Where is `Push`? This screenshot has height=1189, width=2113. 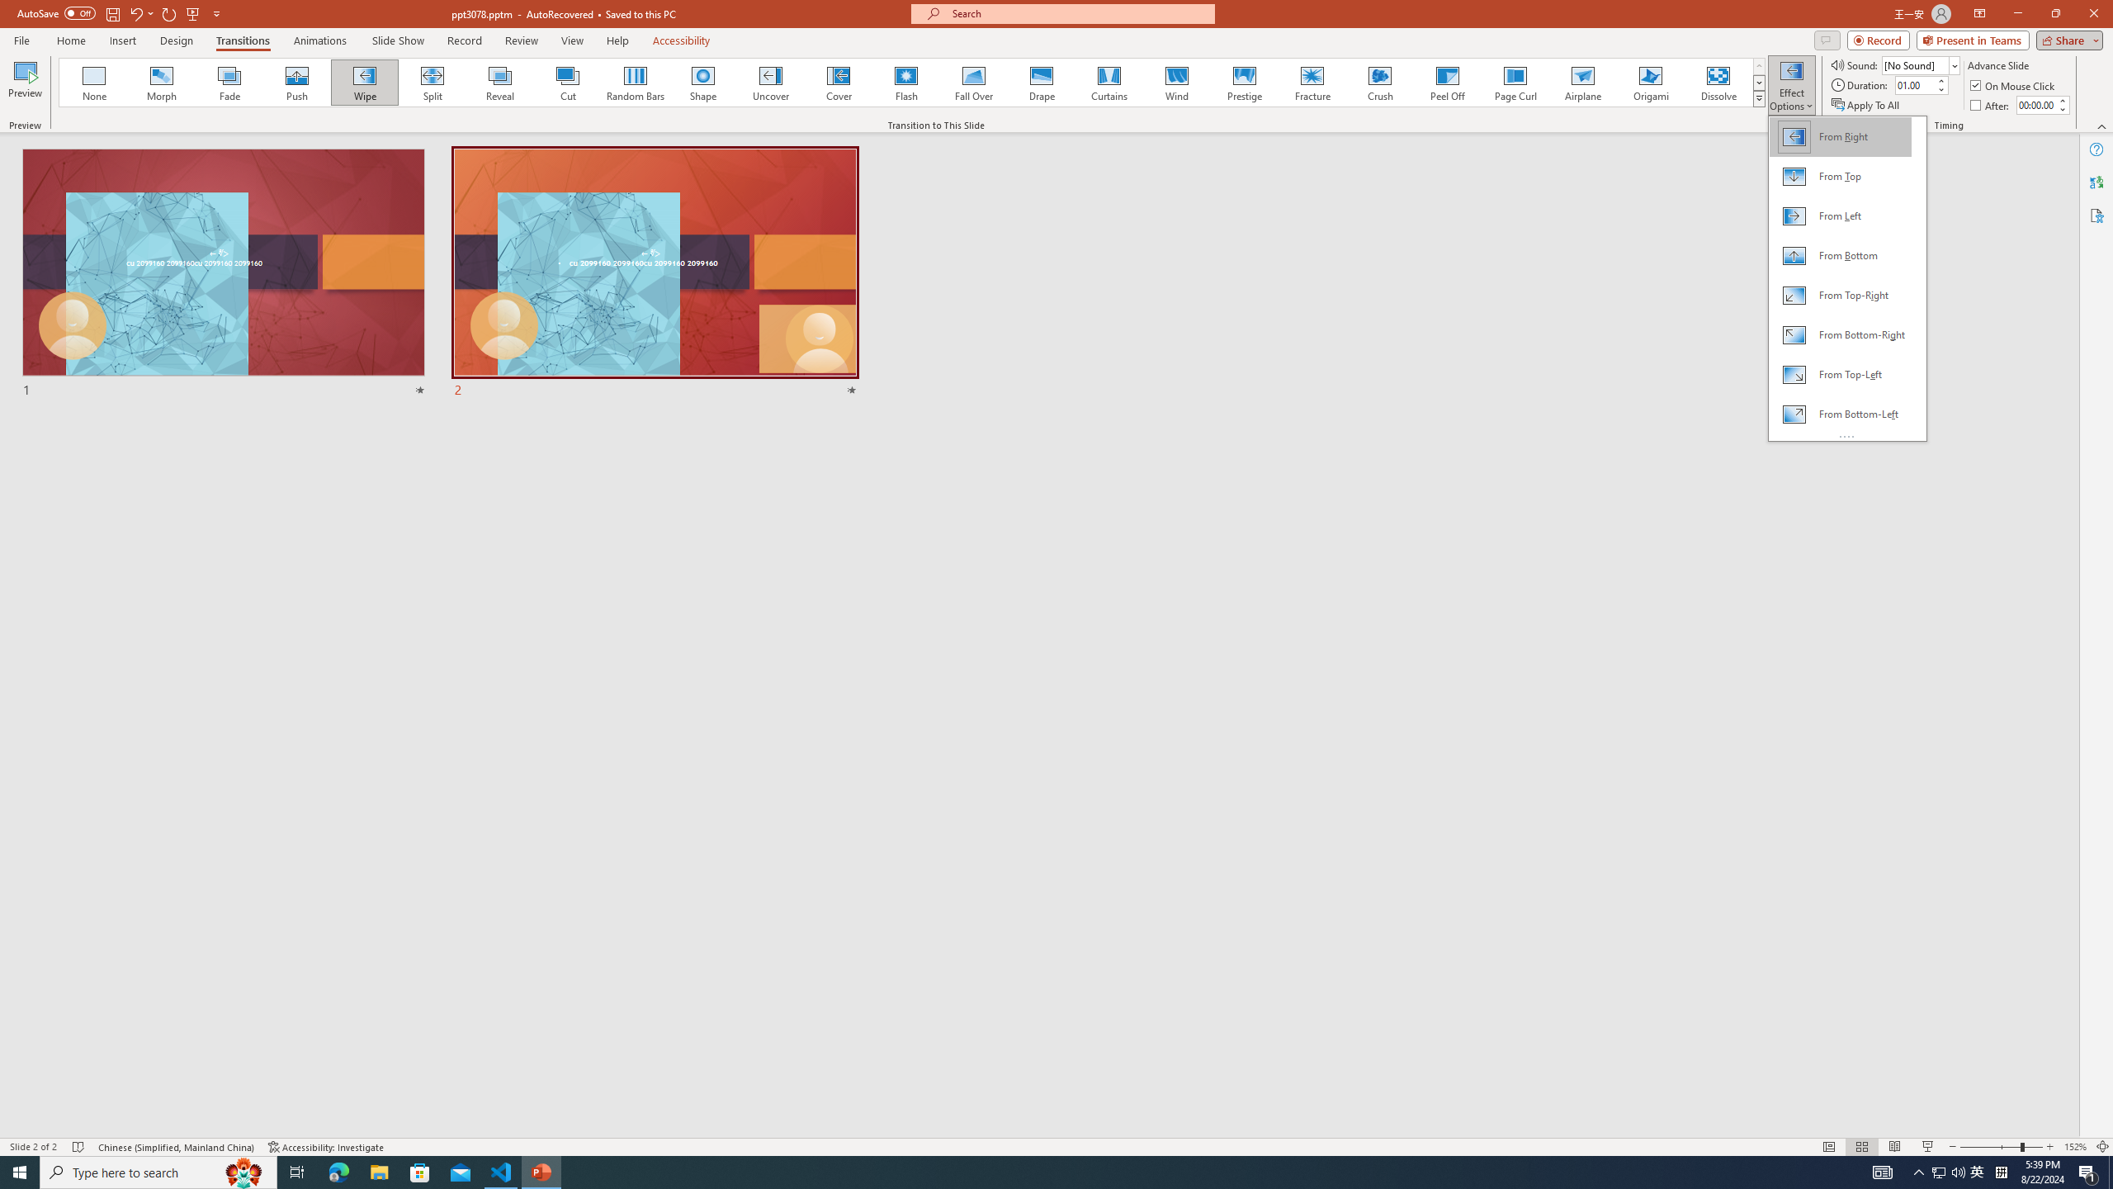 Push is located at coordinates (297, 83).